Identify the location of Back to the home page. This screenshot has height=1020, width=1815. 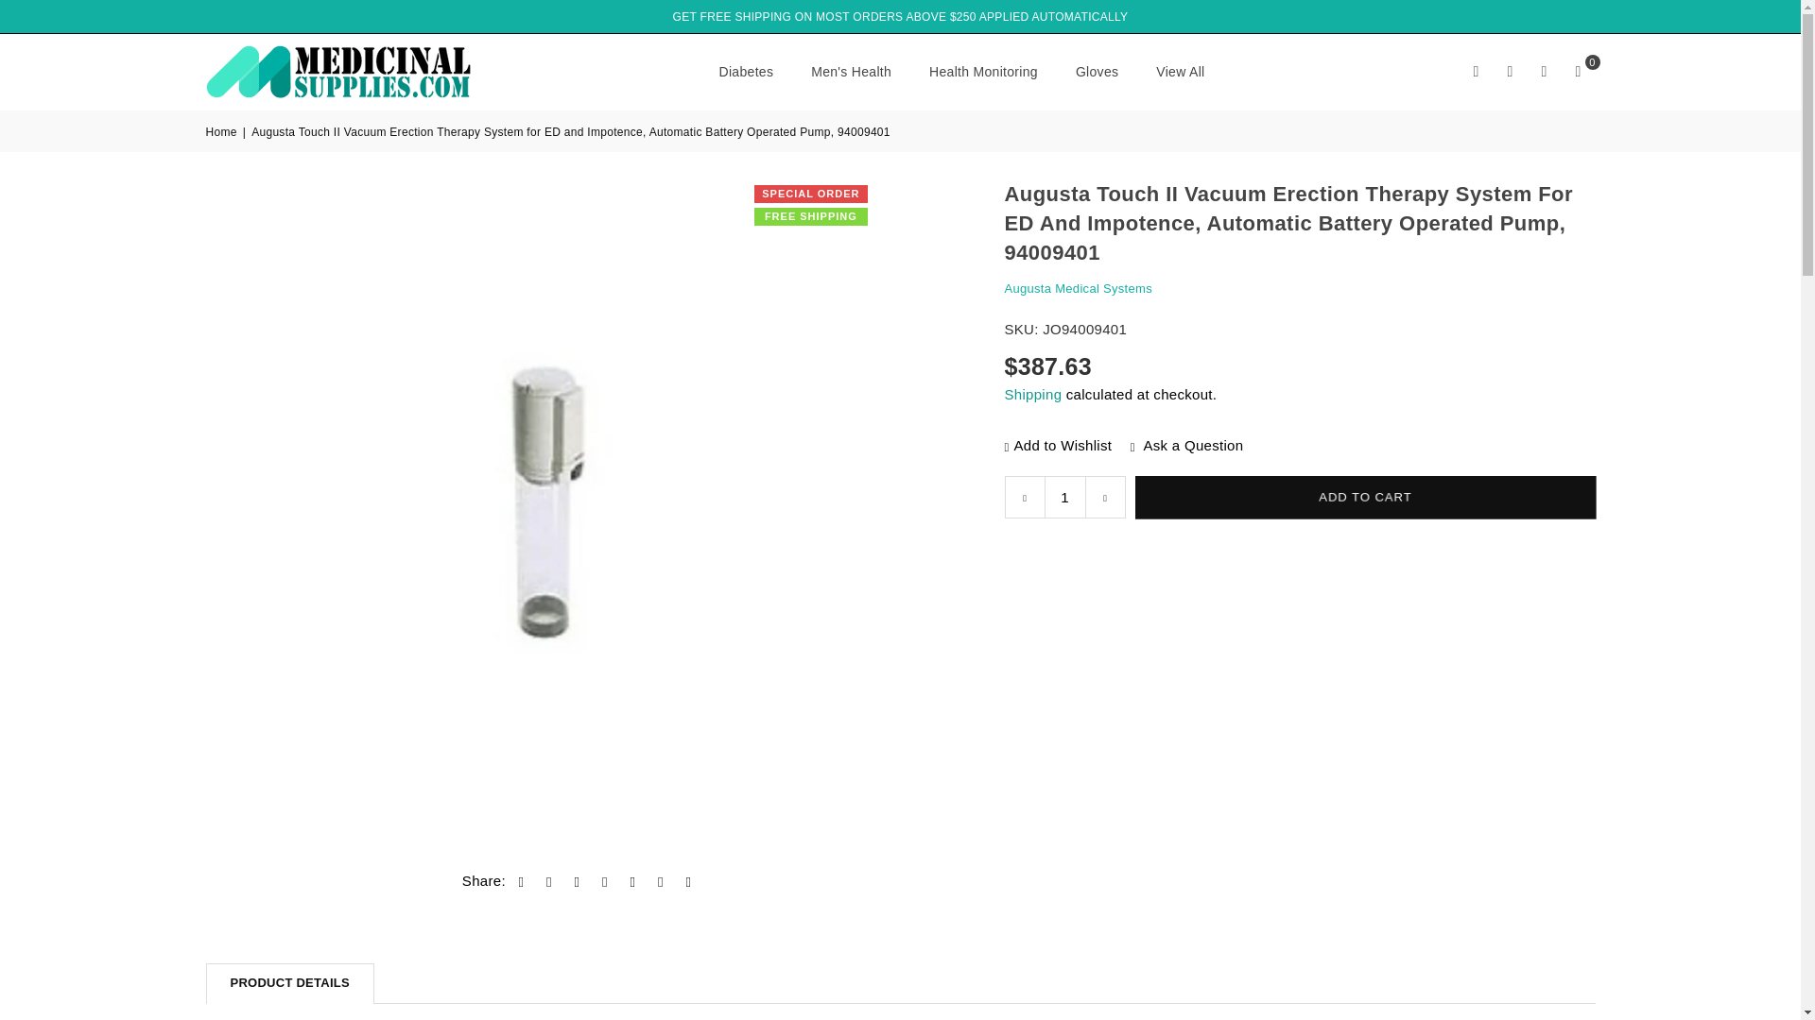
(223, 132).